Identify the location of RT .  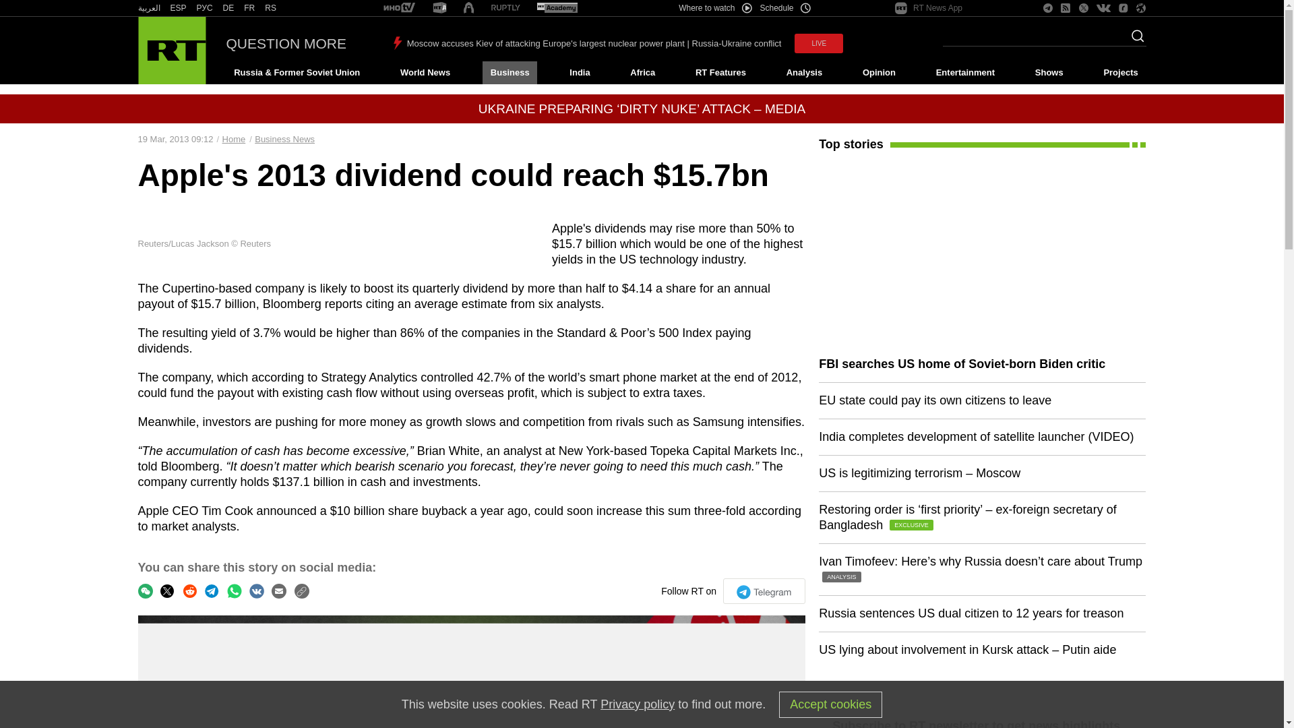
(148, 8).